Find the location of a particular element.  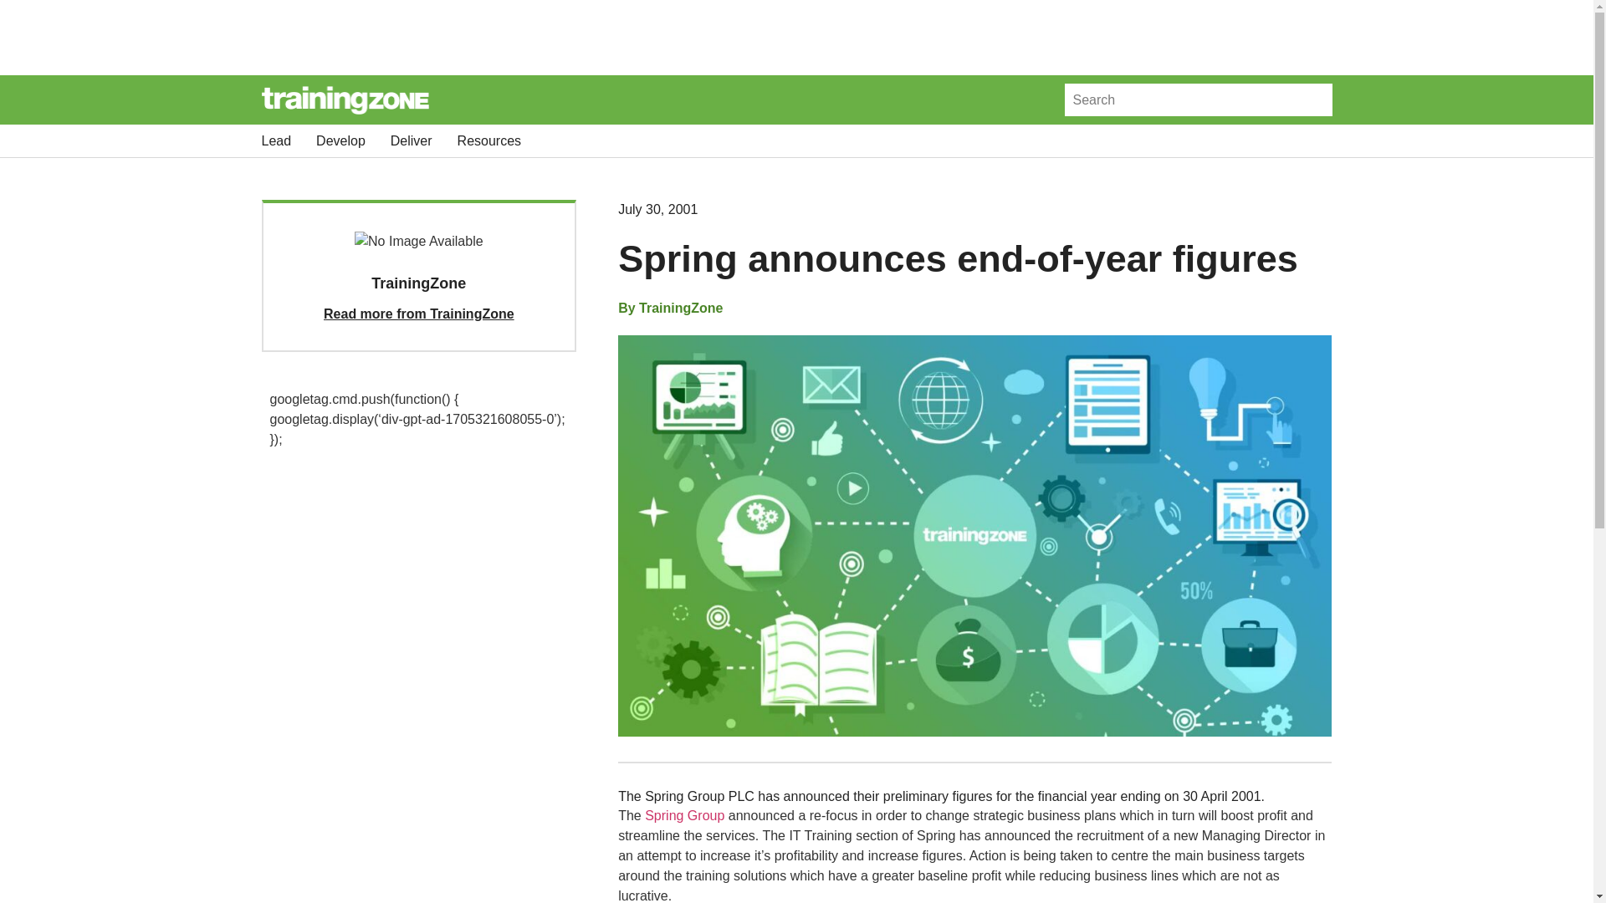

Lead is located at coordinates (275, 140).